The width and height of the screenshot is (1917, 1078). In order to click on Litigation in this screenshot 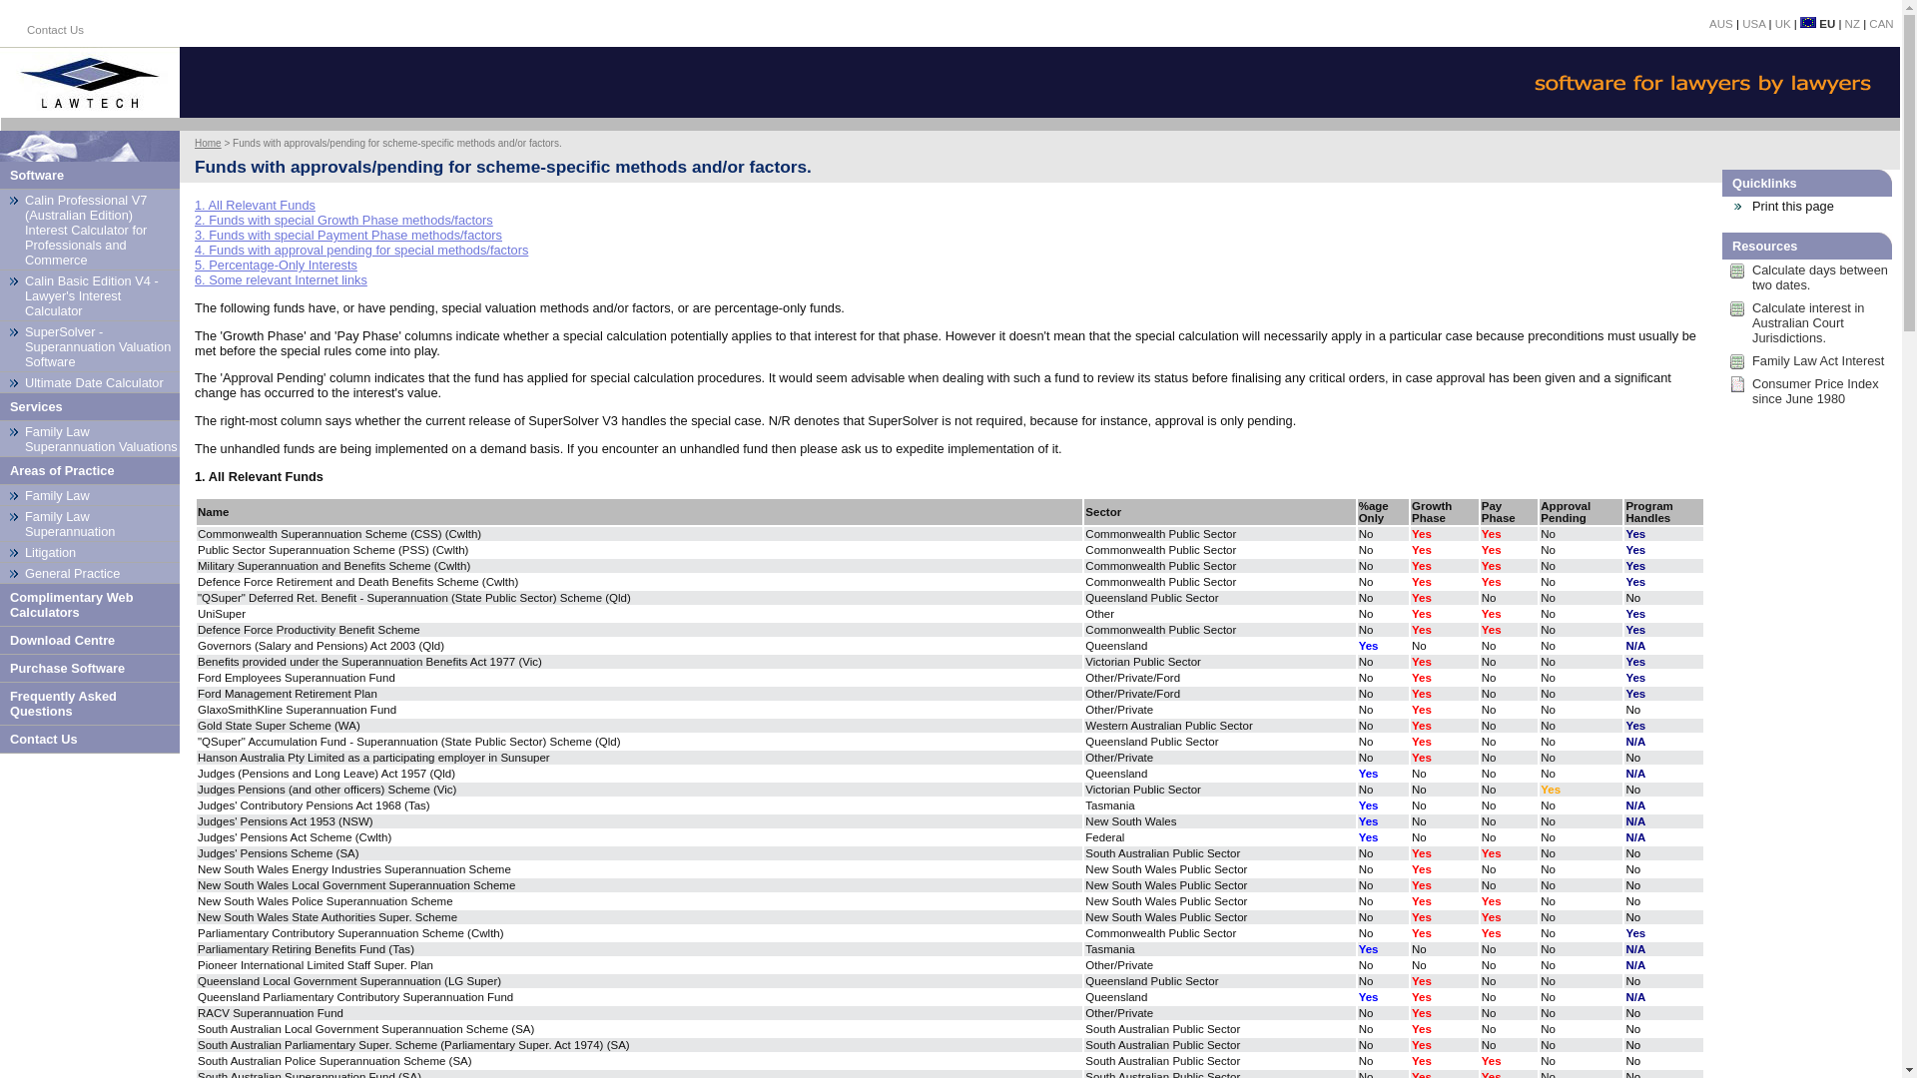, I will do `click(90, 553)`.